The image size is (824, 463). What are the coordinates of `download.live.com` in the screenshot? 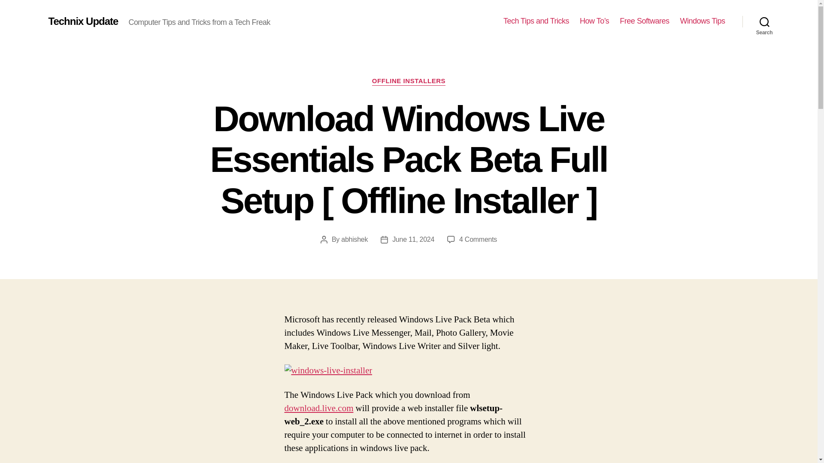 It's located at (318, 408).